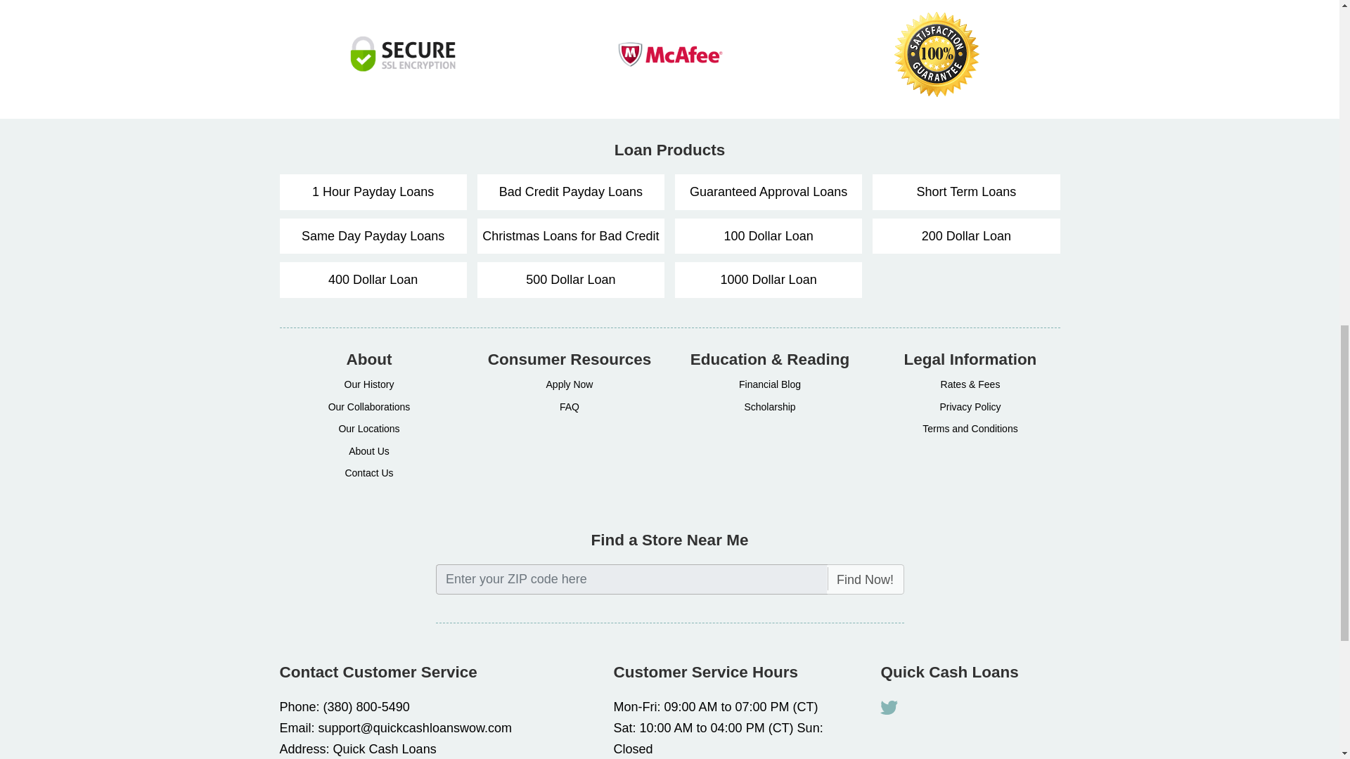 This screenshot has height=759, width=1350. What do you see at coordinates (373, 236) in the screenshot?
I see `Same Day Payday Loans` at bounding box center [373, 236].